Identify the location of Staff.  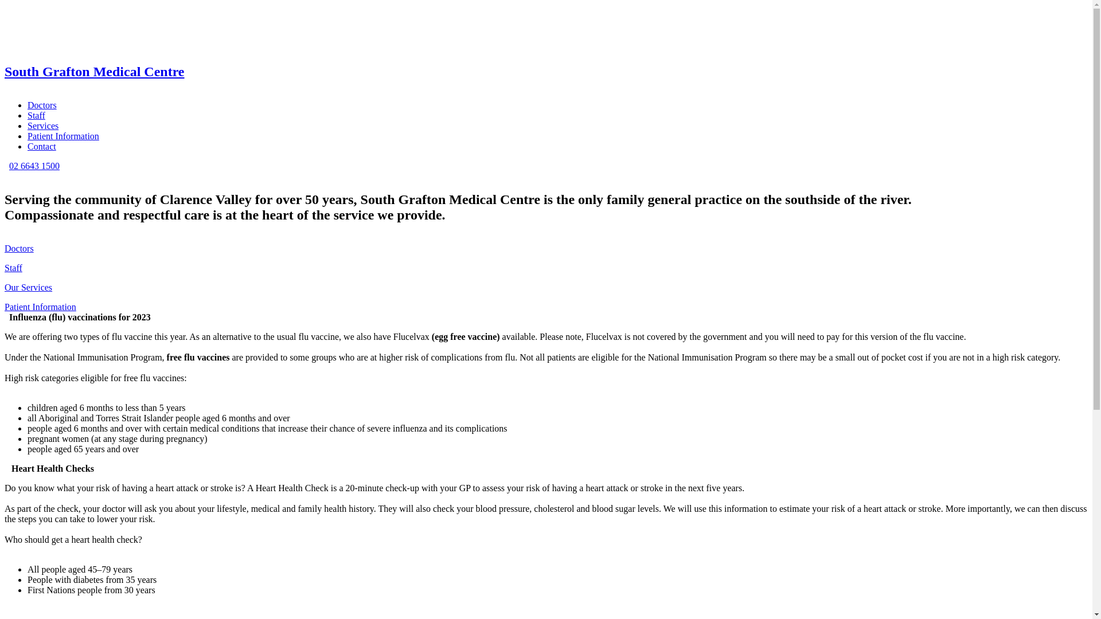
(14, 268).